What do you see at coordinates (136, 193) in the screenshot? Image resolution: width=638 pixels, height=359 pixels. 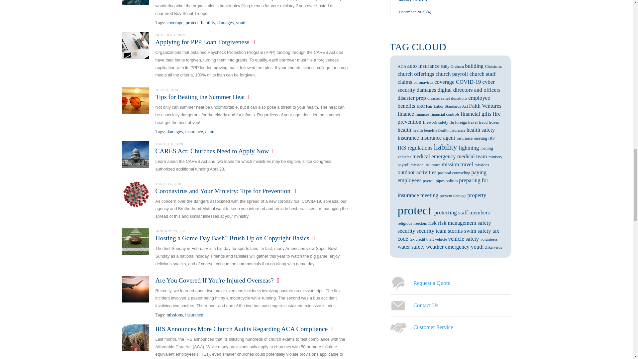 I see `Coronavirus and Your Ministry: Tips for Prevention` at bounding box center [136, 193].